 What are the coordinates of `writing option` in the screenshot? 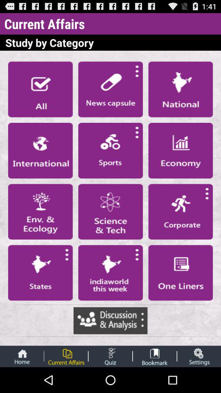 It's located at (180, 273).